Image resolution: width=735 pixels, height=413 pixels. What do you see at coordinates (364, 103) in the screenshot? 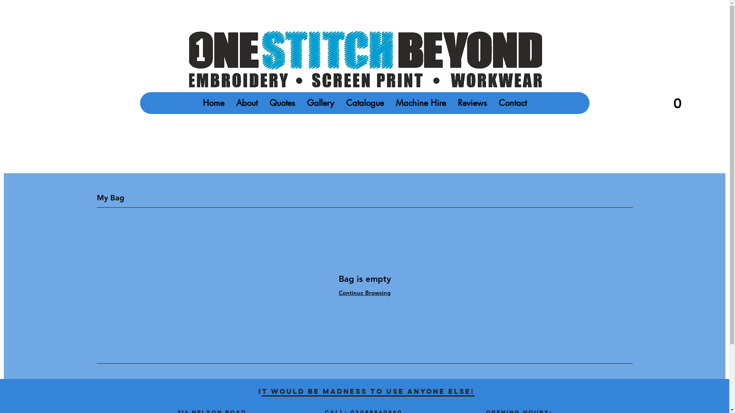
I see `Catalogue` at bounding box center [364, 103].